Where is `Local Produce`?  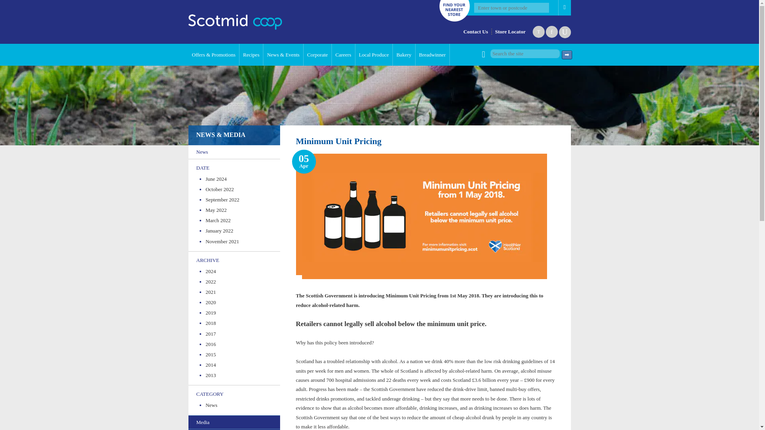 Local Produce is located at coordinates (374, 55).